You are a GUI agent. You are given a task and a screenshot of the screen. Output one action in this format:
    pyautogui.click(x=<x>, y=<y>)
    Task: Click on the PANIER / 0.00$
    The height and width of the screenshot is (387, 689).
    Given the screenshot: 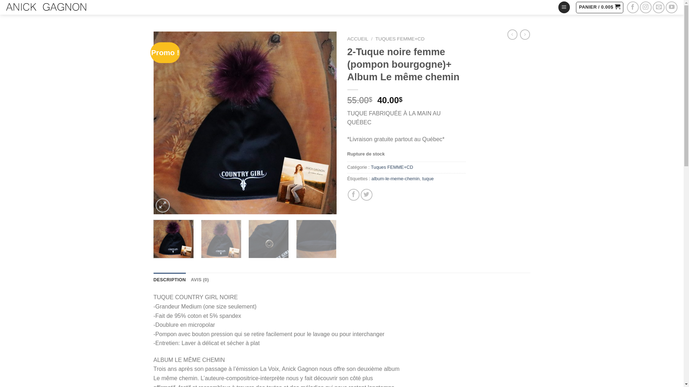 What is the action you would take?
    pyautogui.click(x=600, y=7)
    